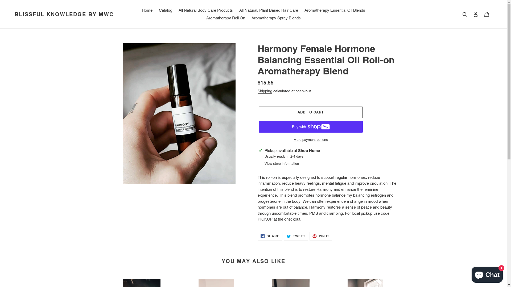 Image resolution: width=511 pixels, height=287 pixels. I want to click on ADD TO CART, so click(311, 112).